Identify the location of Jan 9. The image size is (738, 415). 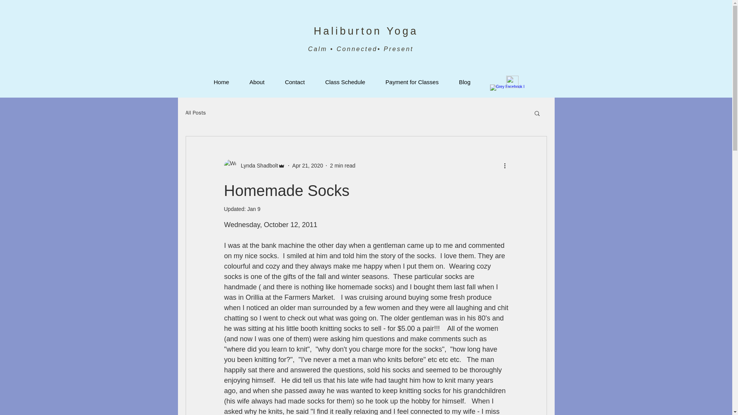
(254, 209).